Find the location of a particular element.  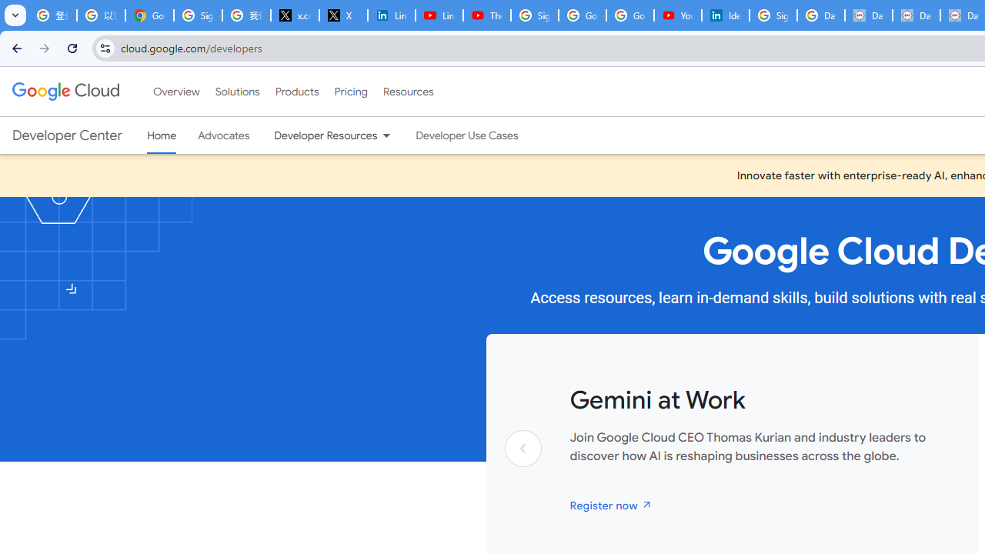

Data Privacy Framework is located at coordinates (868, 15).